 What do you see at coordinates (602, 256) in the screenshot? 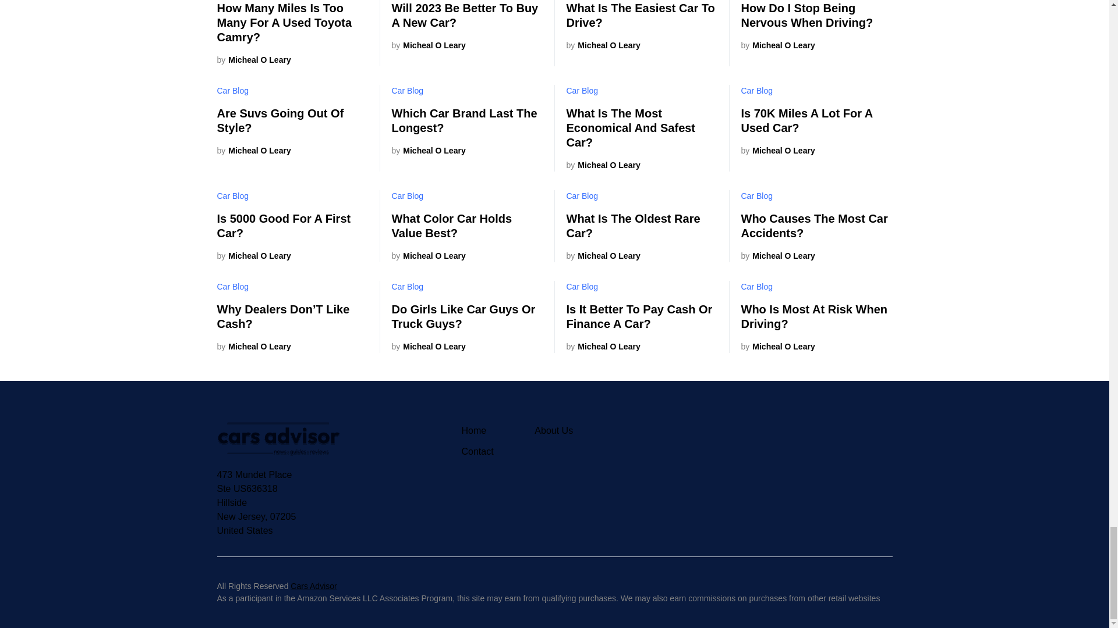
I see `View all posts by Micheal O Leary` at bounding box center [602, 256].